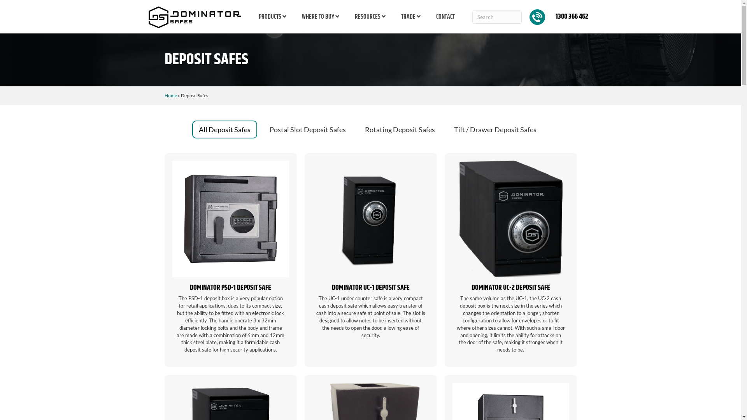 The width and height of the screenshot is (747, 420). I want to click on Dominator-Logo, so click(195, 17).